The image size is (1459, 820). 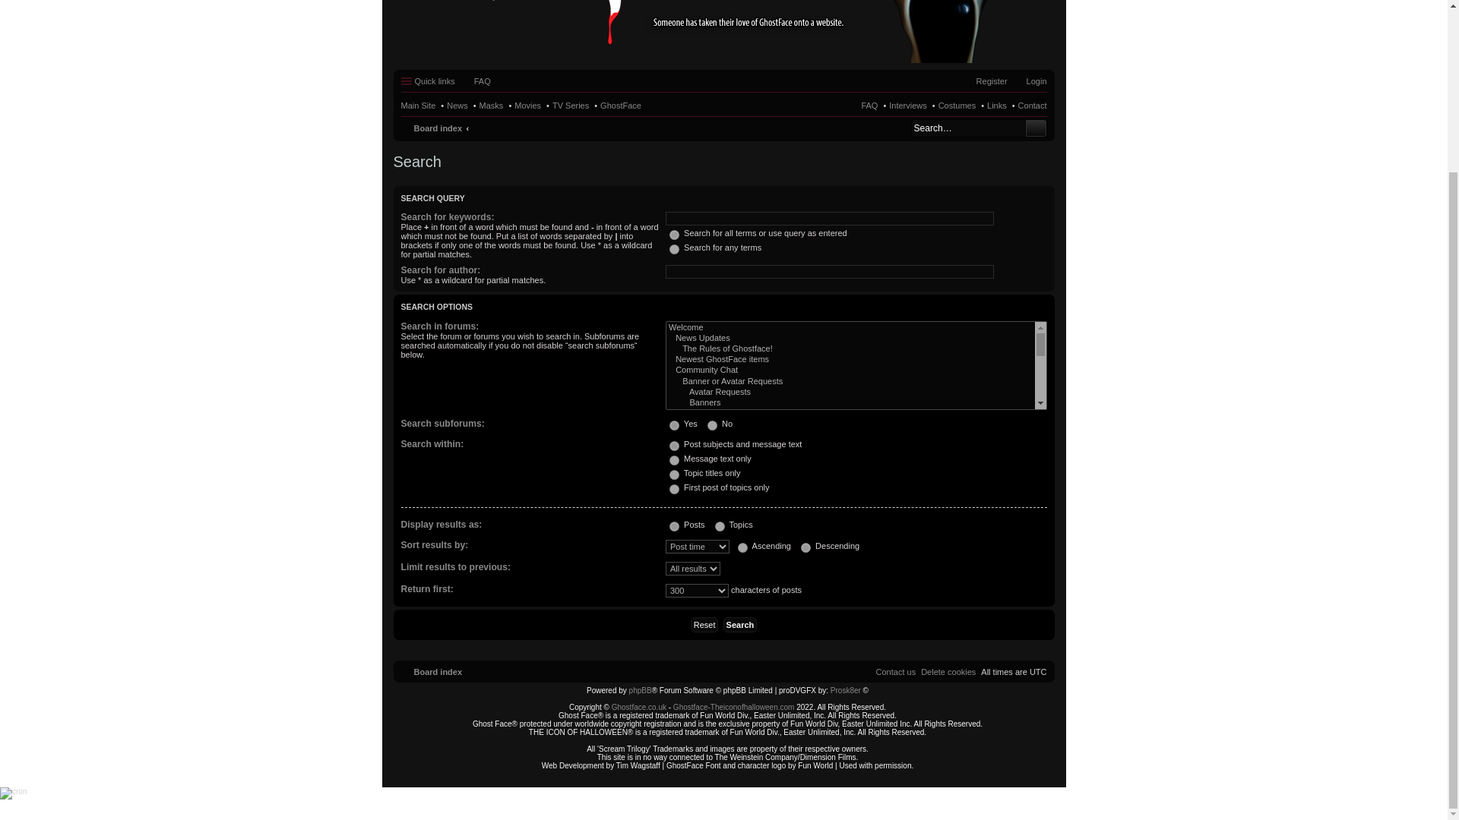 What do you see at coordinates (640, 689) in the screenshot?
I see `phpBB` at bounding box center [640, 689].